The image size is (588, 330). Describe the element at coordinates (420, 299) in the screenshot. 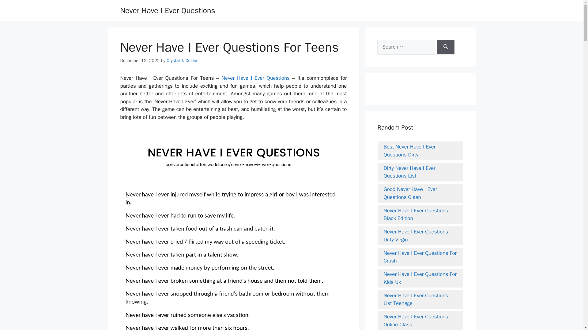

I see `Never Have I Ever Questions List Teenage` at that location.